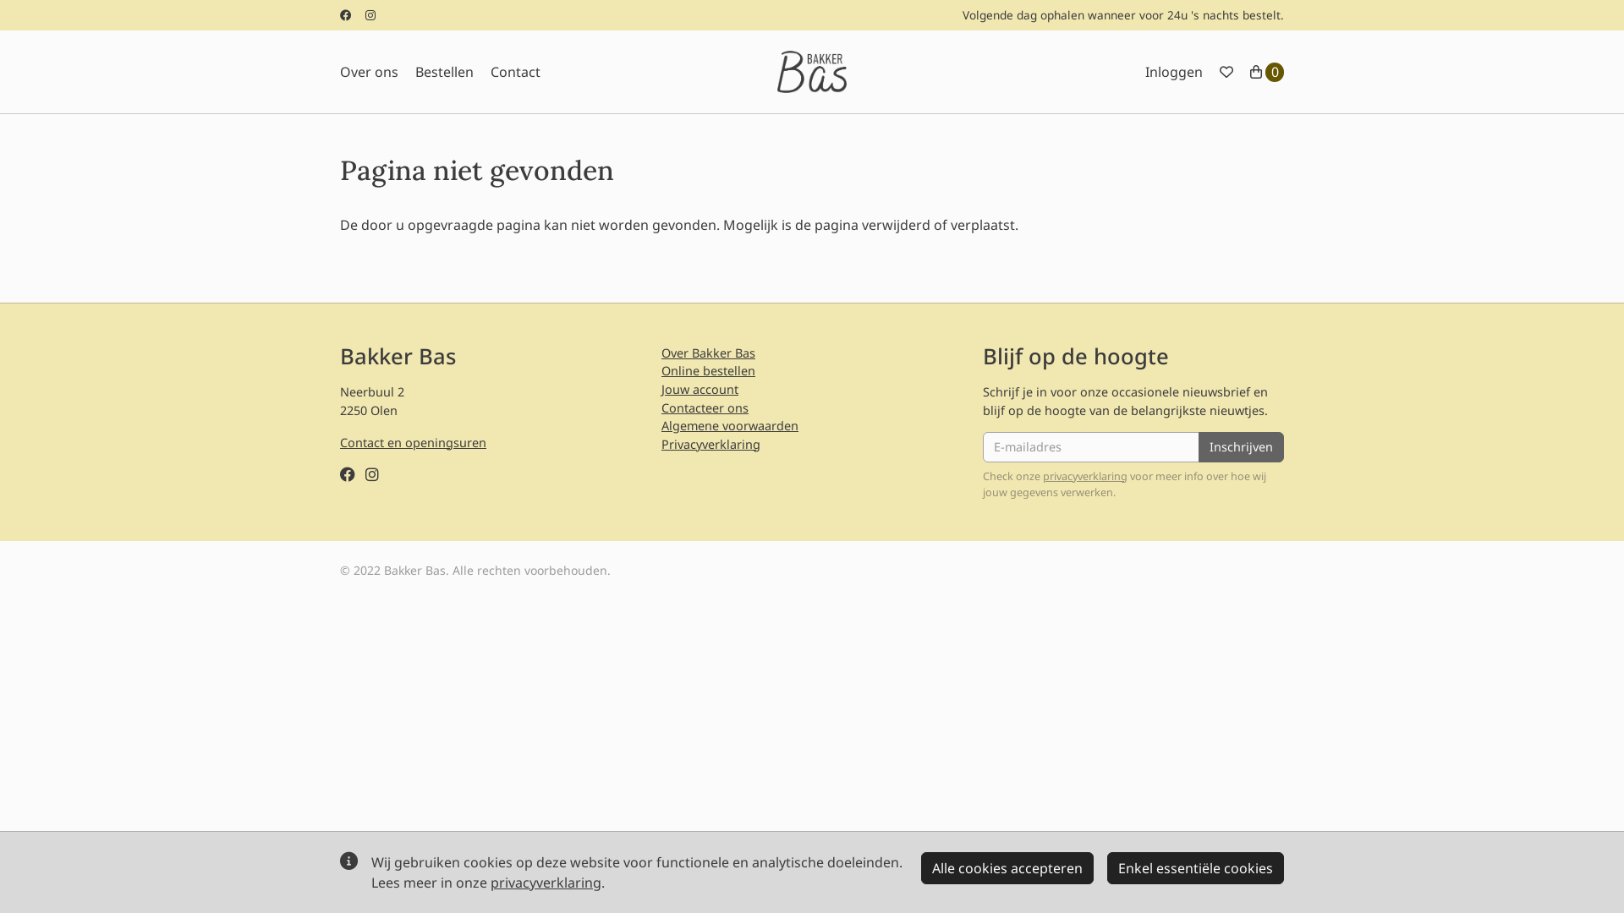 Image resolution: width=1624 pixels, height=913 pixels. I want to click on Terug naar de startpagina, so click(812, 71).